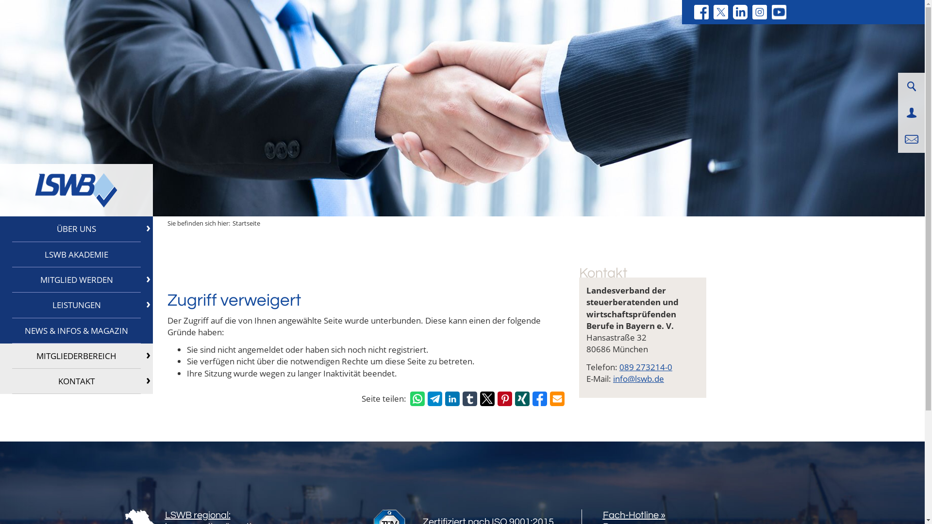 The image size is (932, 524). I want to click on LSWB bei Instagram, so click(760, 12).